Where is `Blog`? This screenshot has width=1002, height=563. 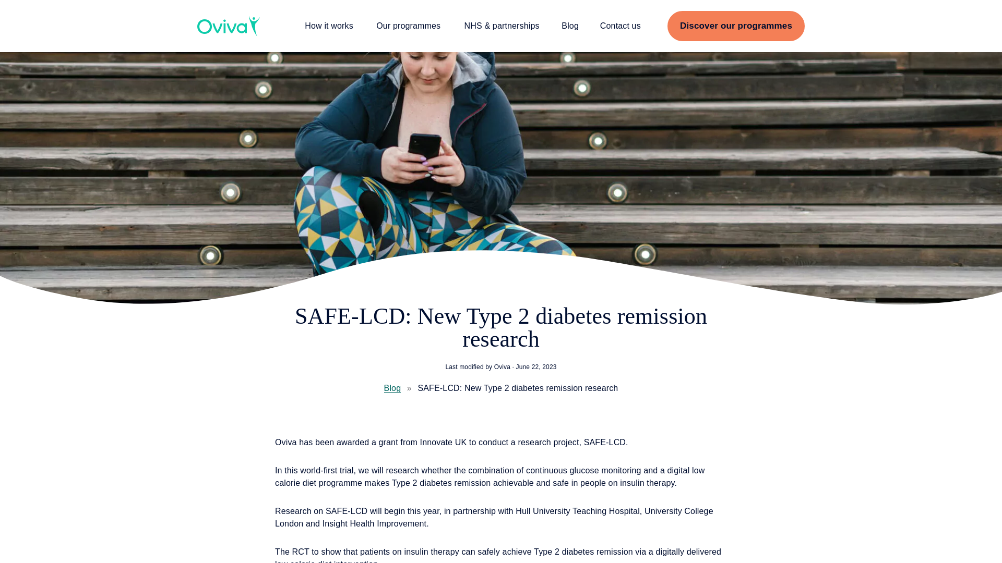 Blog is located at coordinates (570, 26).